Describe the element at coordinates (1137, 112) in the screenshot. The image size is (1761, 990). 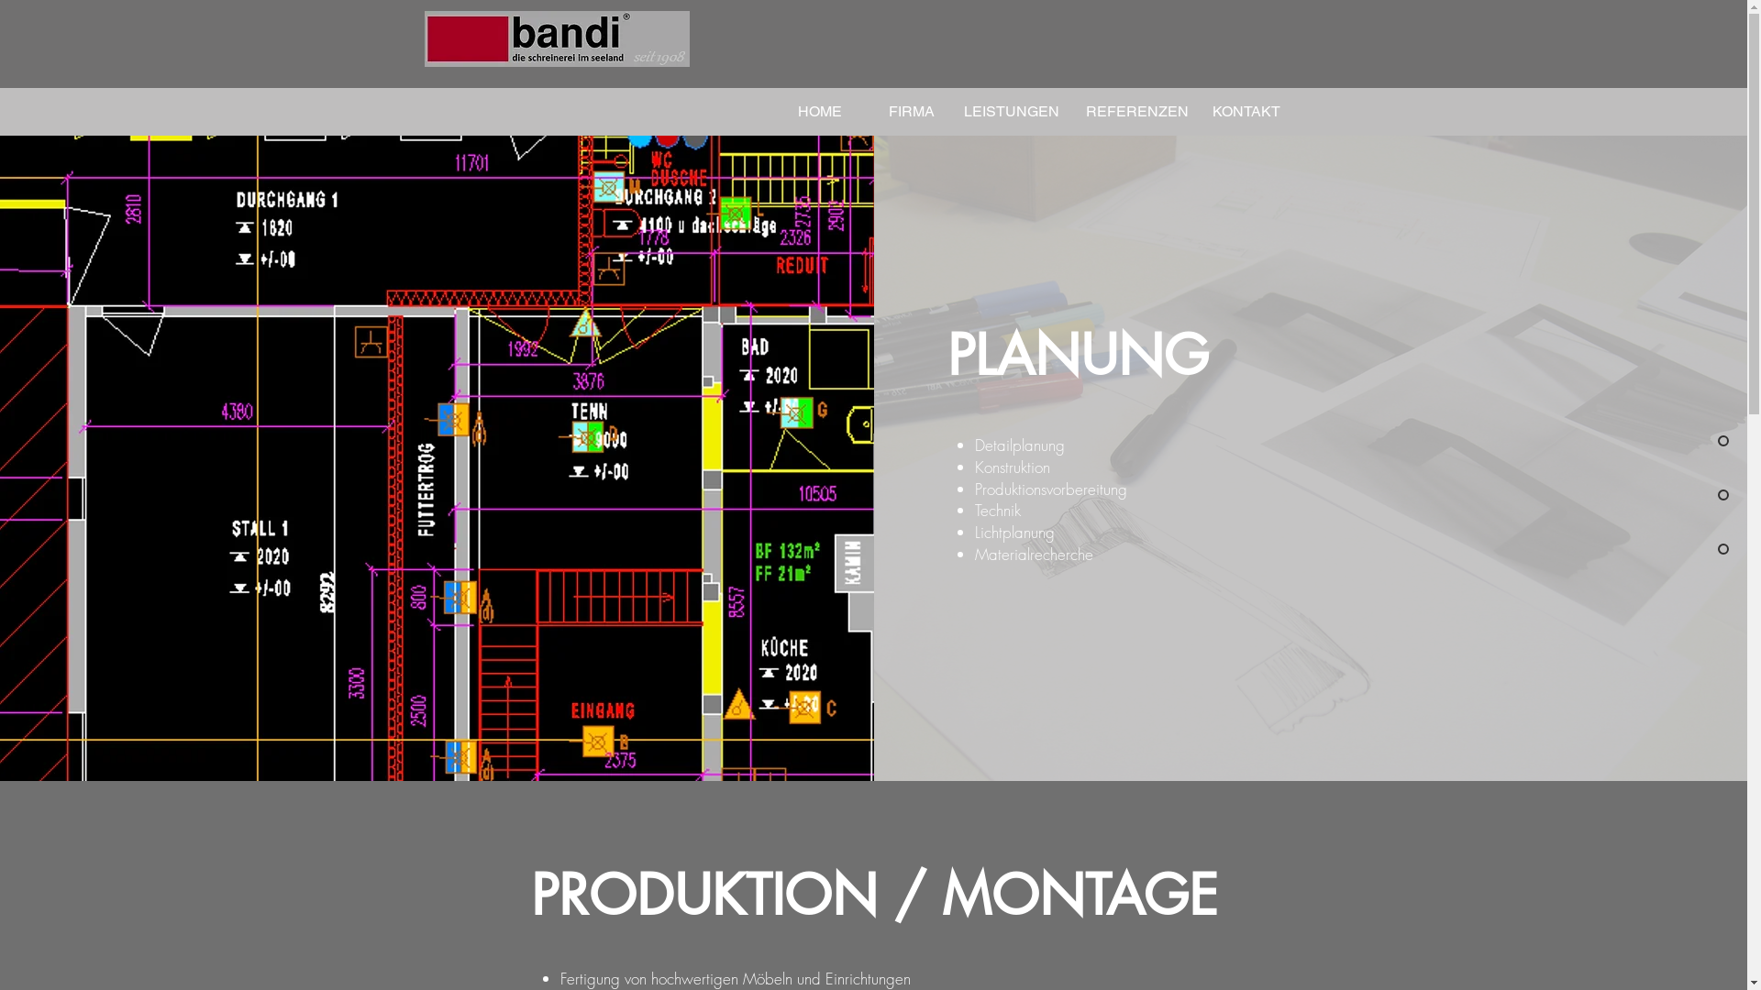
I see `REFERENZEN` at that location.